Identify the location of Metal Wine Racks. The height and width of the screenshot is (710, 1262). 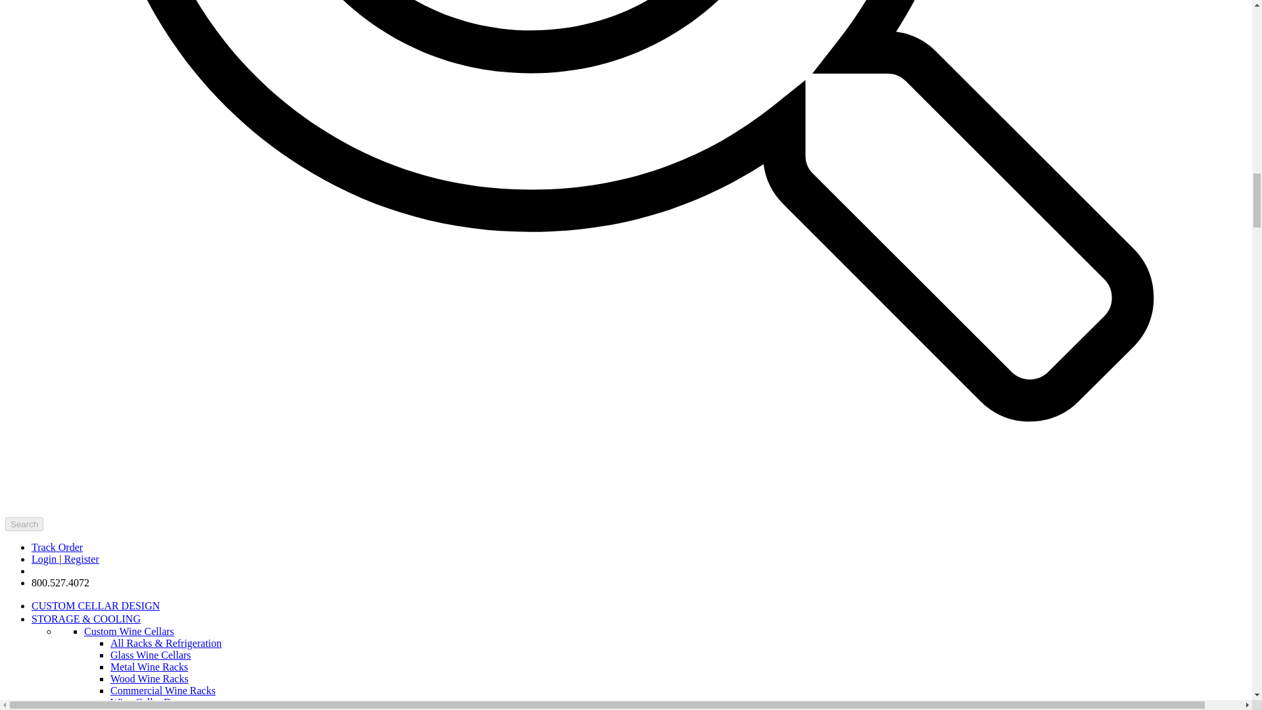
(149, 667).